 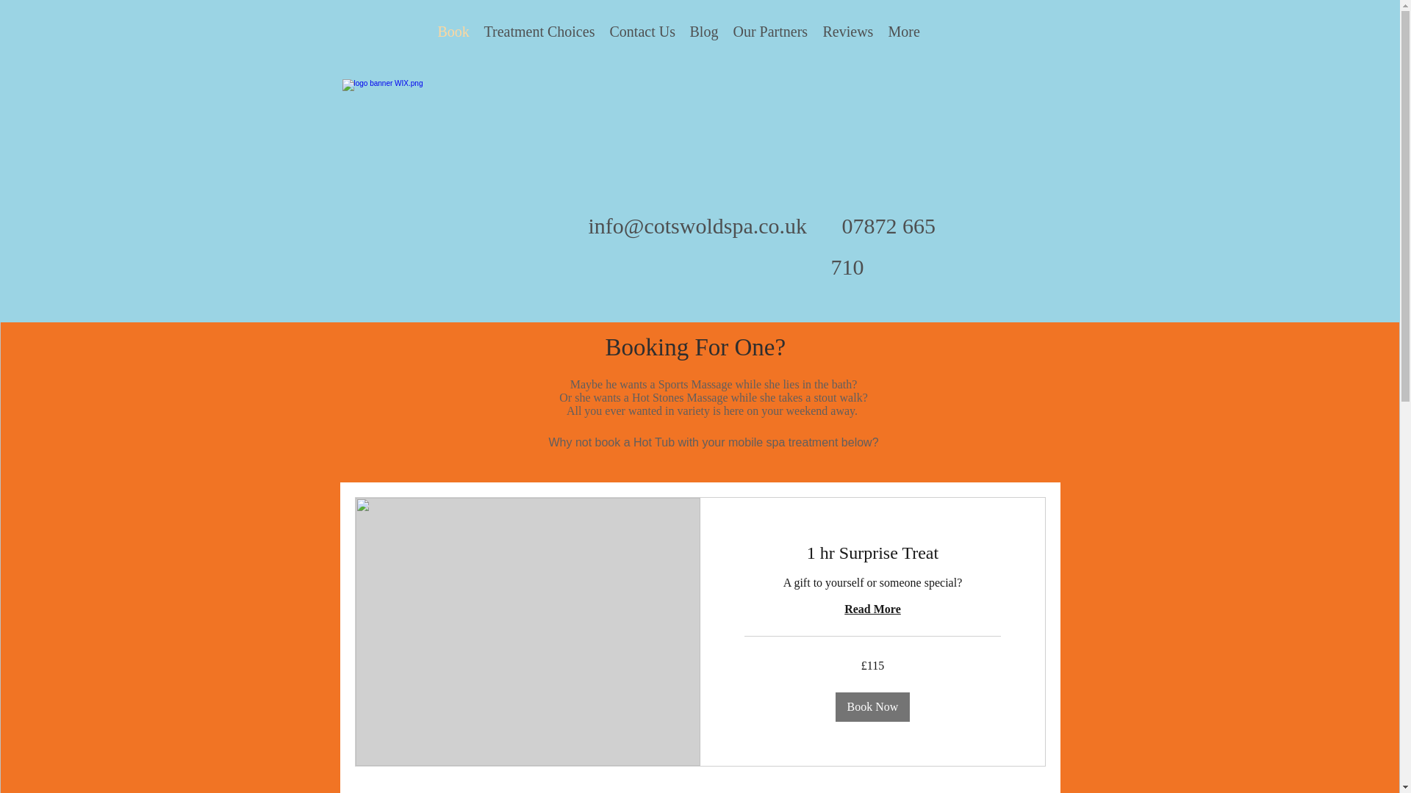 I want to click on Contact Us, so click(x=642, y=31).